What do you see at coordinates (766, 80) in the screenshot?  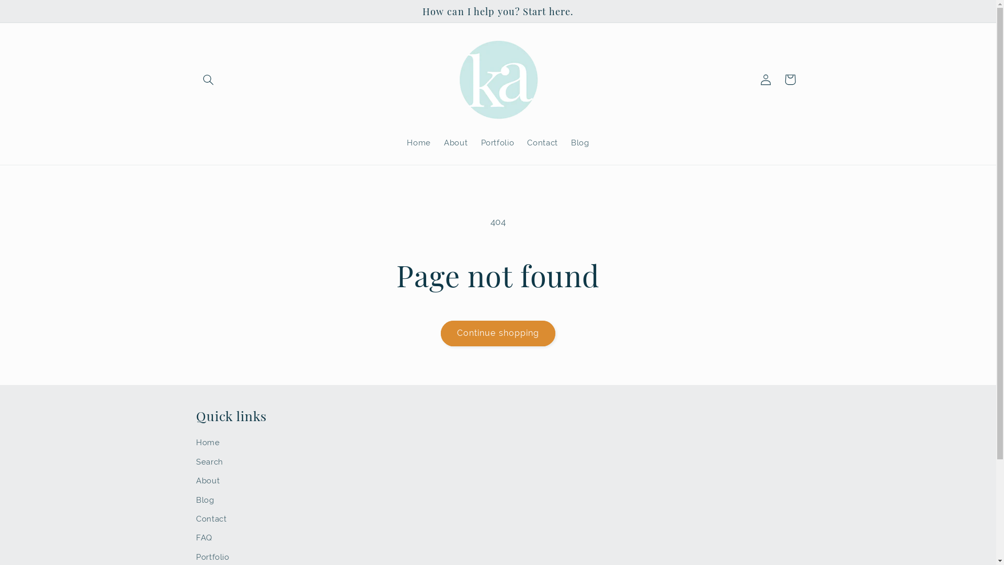 I see `Log in` at bounding box center [766, 80].